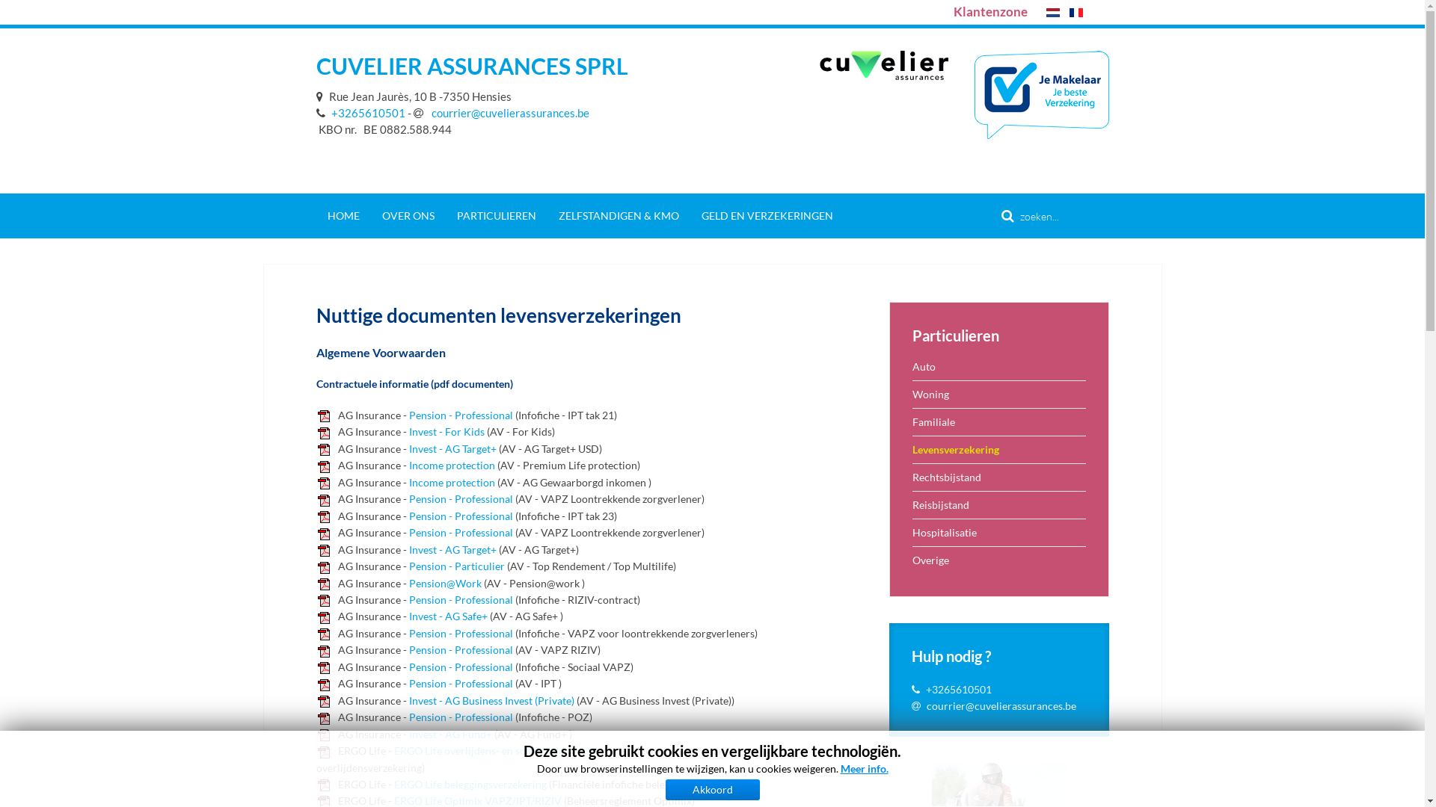  What do you see at coordinates (491, 701) in the screenshot?
I see `Invest - AG Business Invest (Private)` at bounding box center [491, 701].